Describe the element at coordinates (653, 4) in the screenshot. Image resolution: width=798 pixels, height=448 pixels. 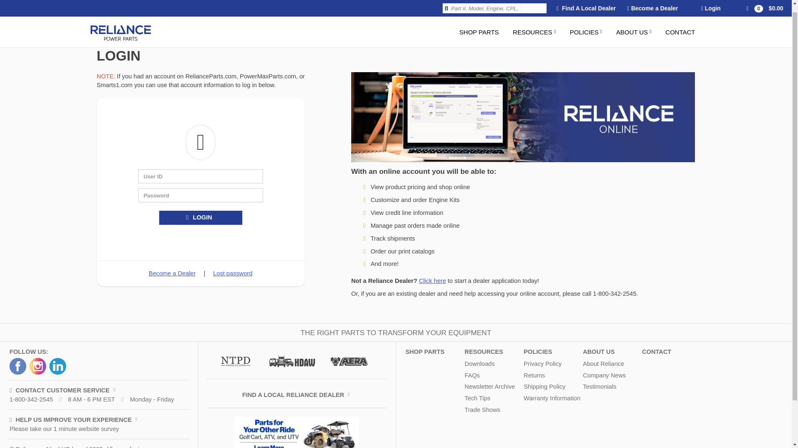
I see `Become a Dealer` at that location.